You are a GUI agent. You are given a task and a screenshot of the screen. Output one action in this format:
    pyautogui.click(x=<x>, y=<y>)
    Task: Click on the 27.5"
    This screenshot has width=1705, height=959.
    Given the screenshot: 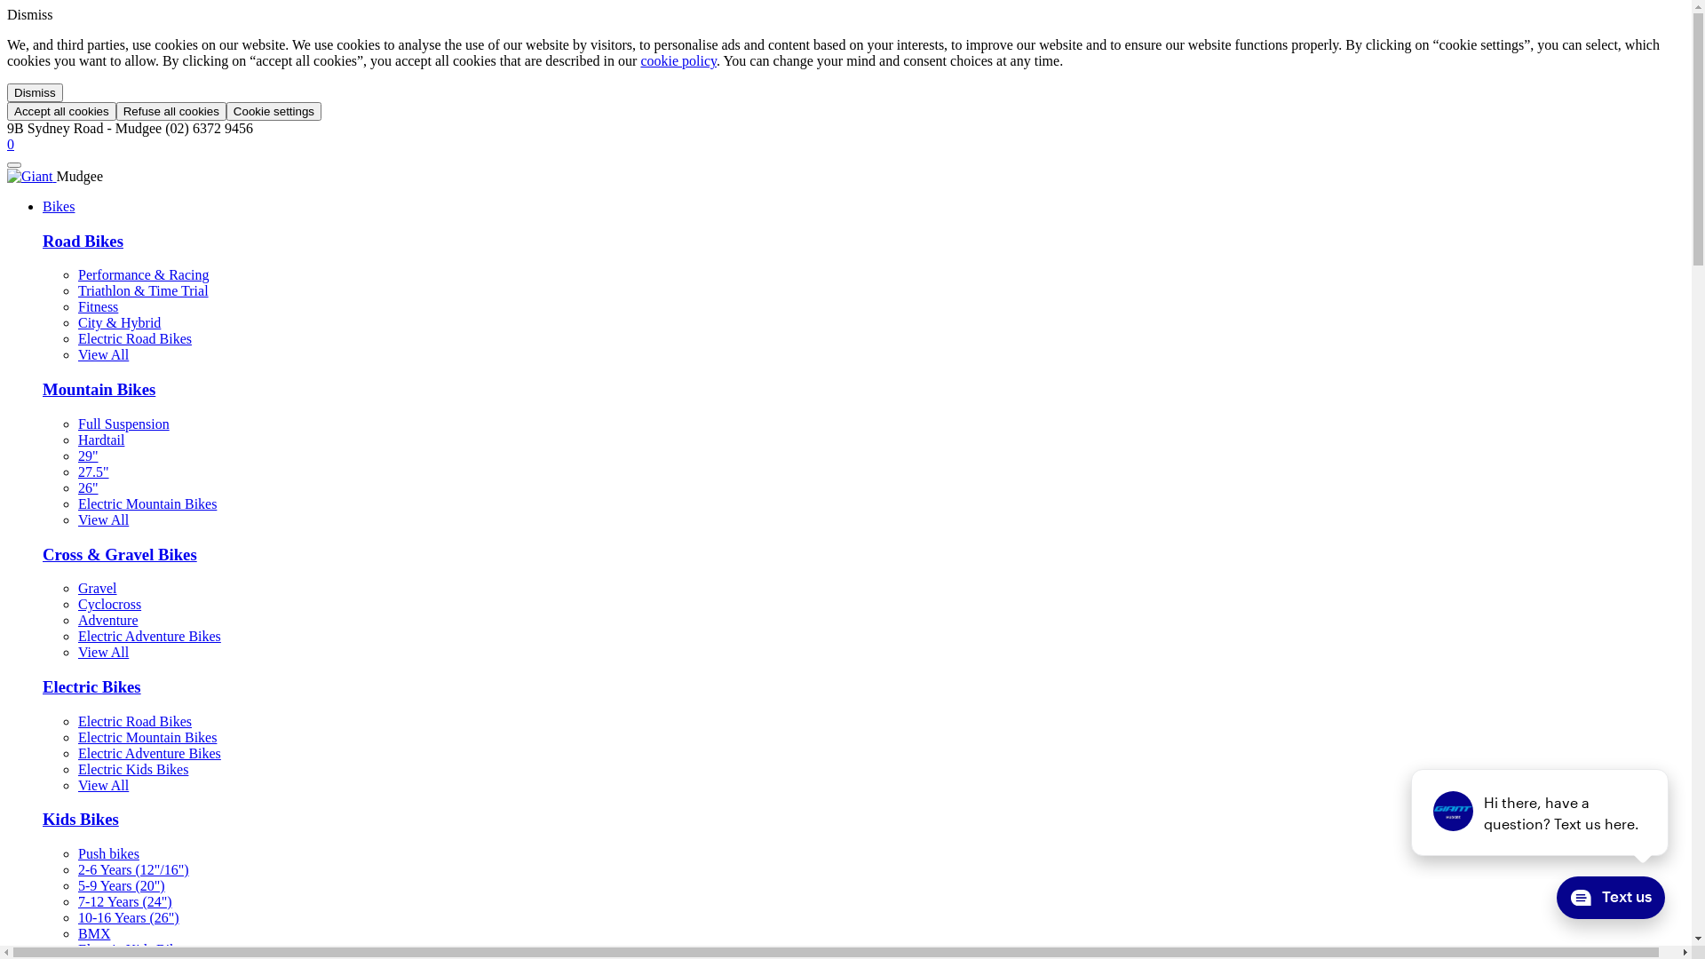 What is the action you would take?
    pyautogui.click(x=93, y=472)
    